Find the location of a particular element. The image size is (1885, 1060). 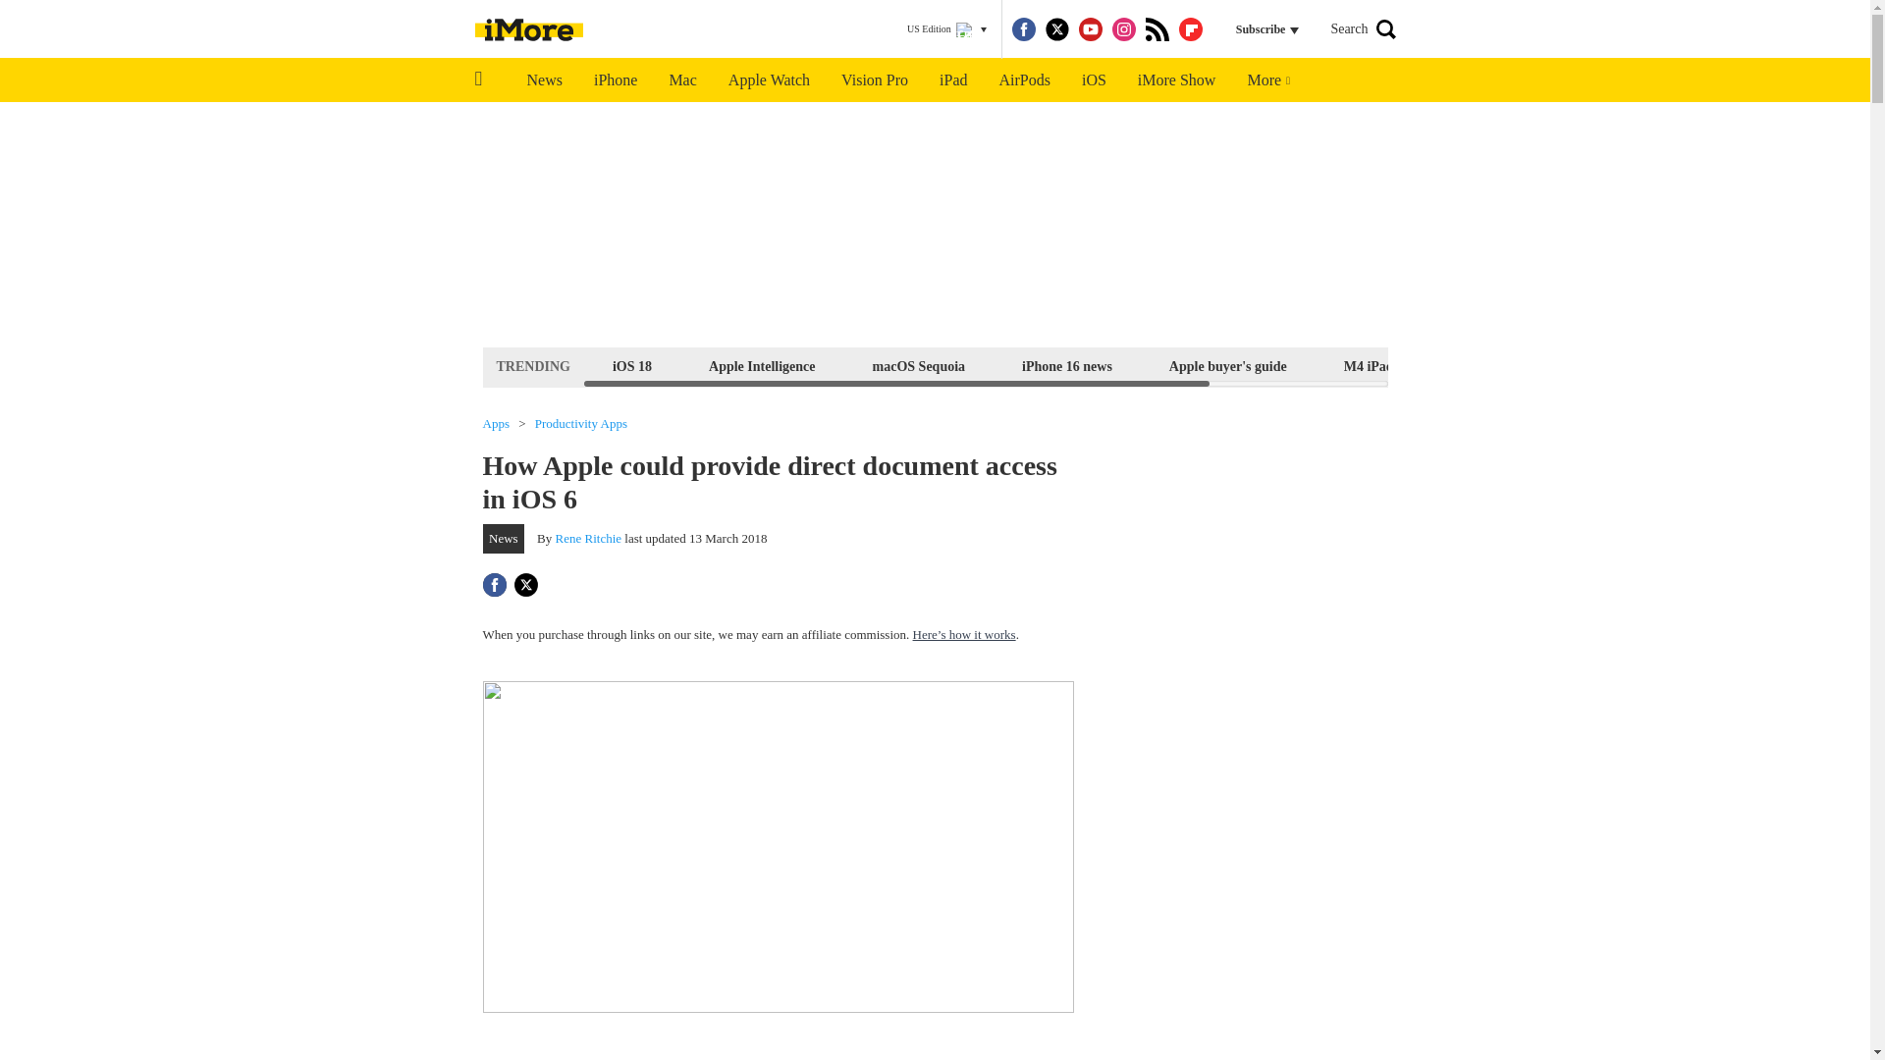

News is located at coordinates (544, 80).